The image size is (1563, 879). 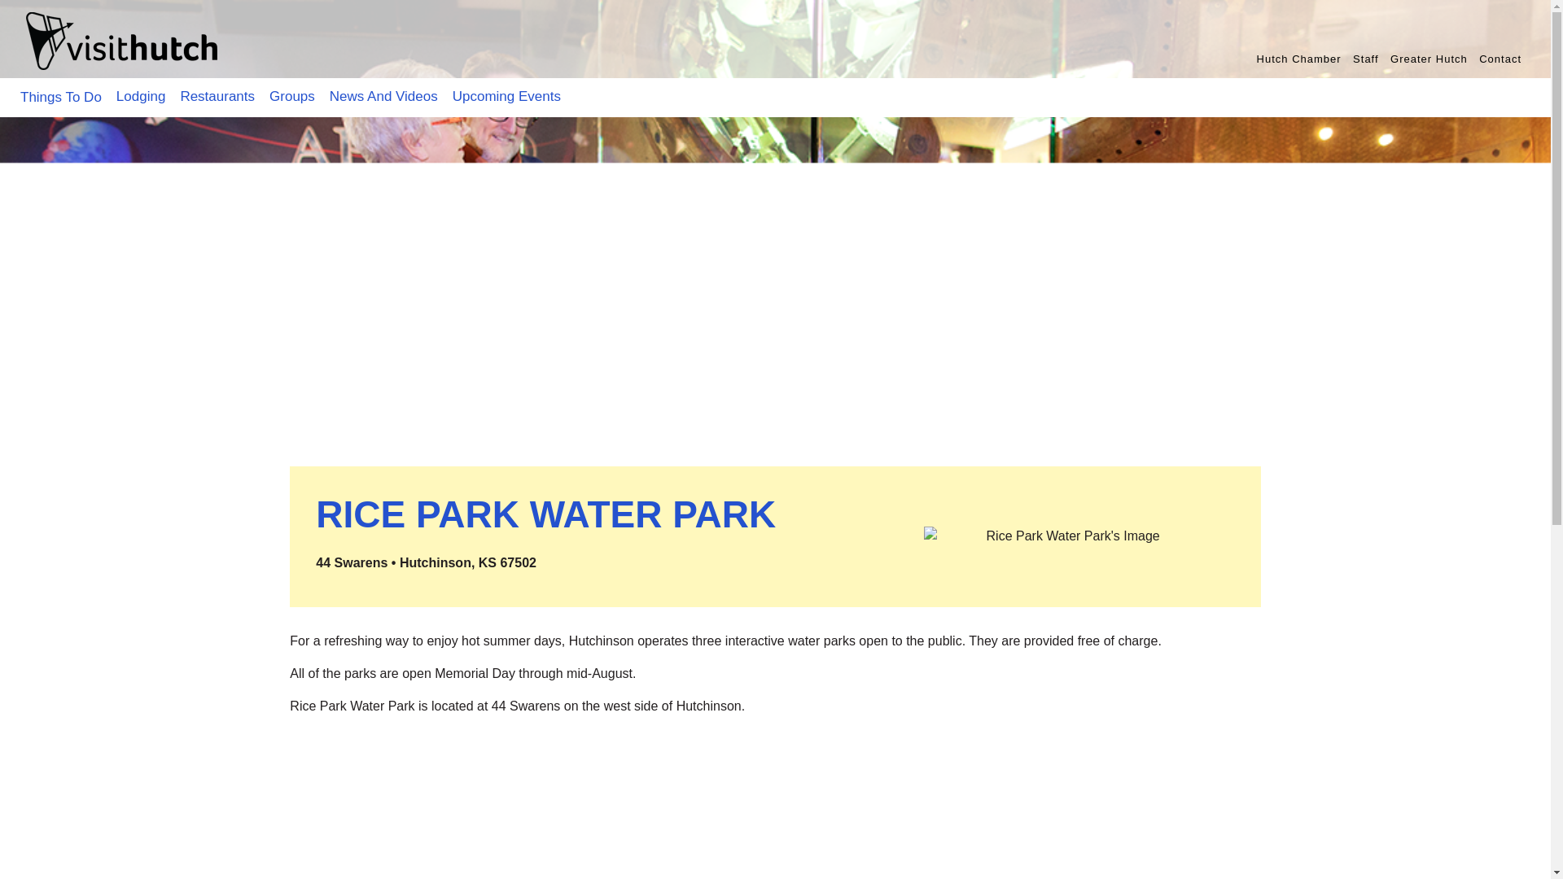 I want to click on Things To Do, so click(x=60, y=98).